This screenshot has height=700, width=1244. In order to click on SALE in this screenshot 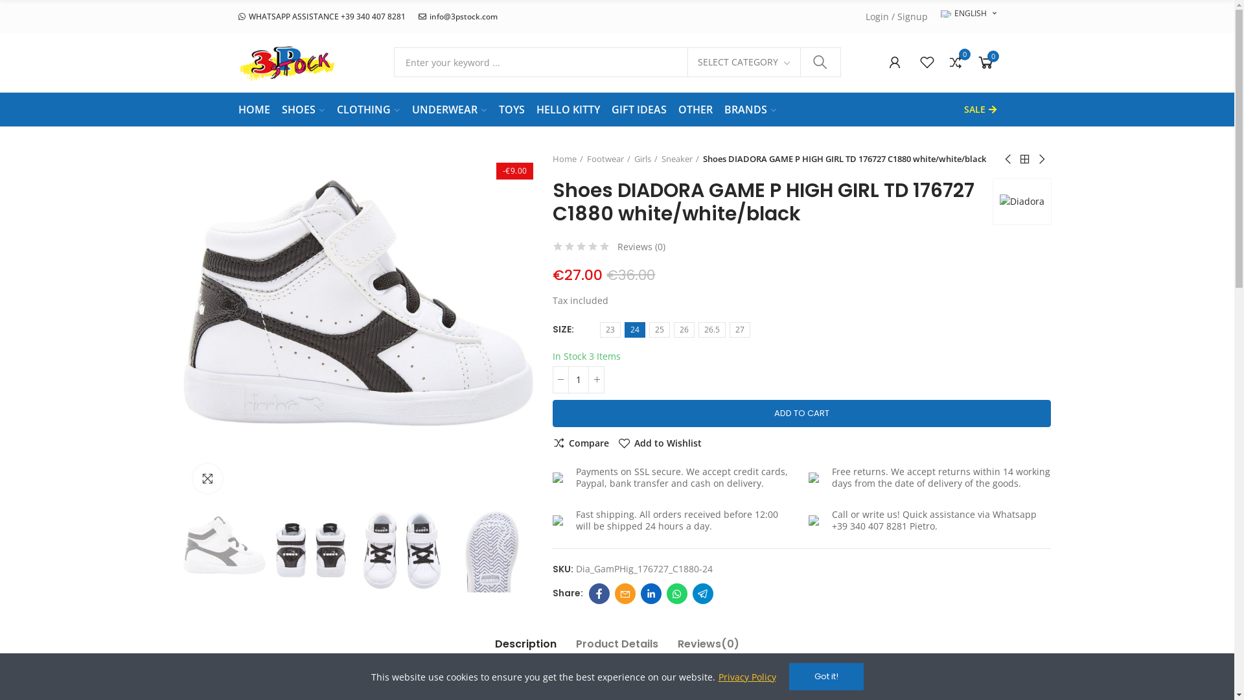, I will do `click(980, 110)`.